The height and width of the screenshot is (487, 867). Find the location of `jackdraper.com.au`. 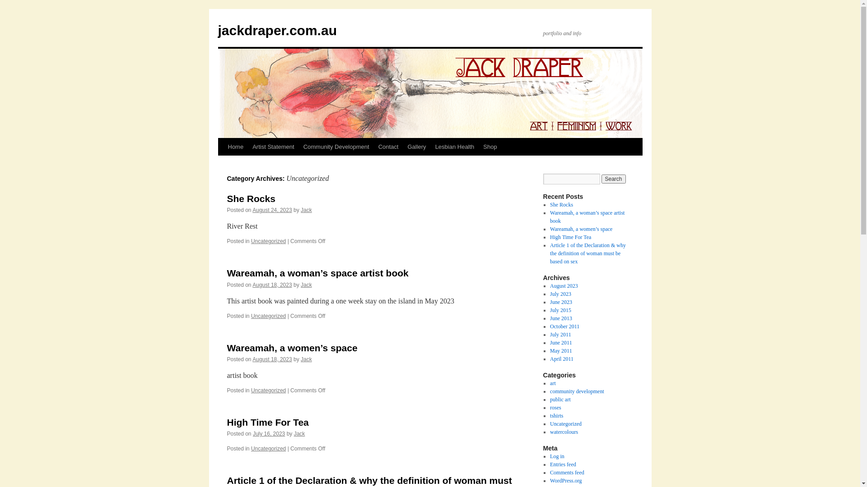

jackdraper.com.au is located at coordinates (277, 31).